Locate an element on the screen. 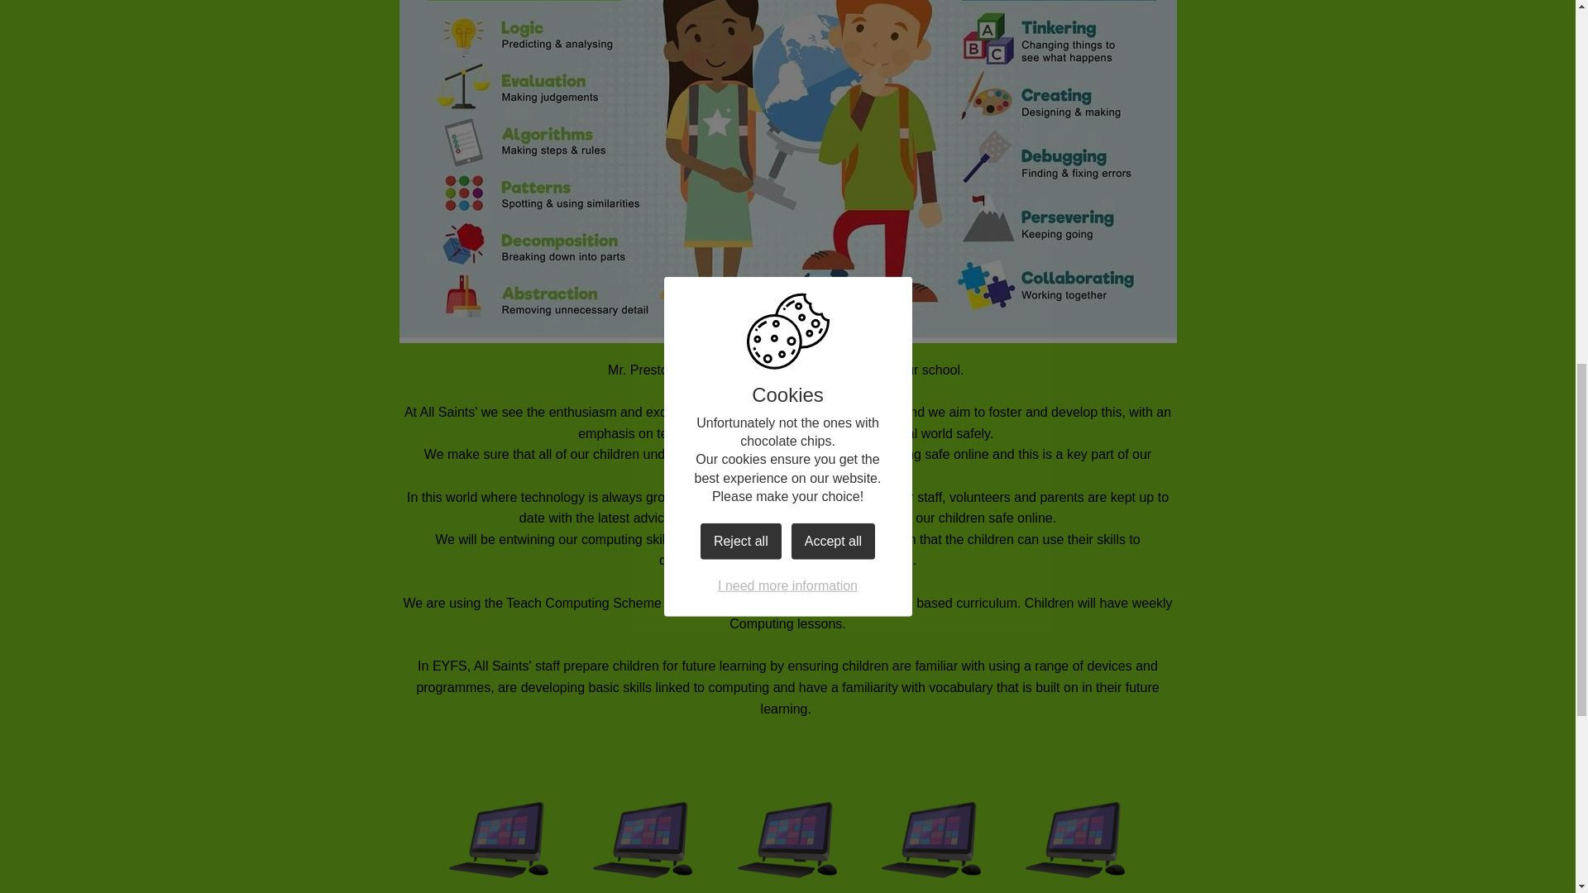 This screenshot has width=1588, height=893. Computing Club is located at coordinates (931, 835).